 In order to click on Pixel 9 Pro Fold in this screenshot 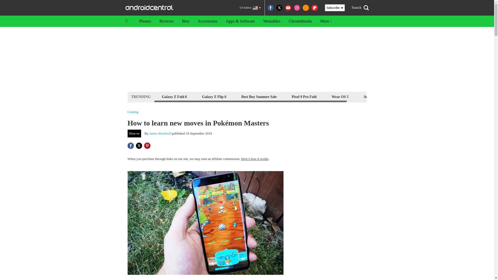, I will do `click(304, 96)`.